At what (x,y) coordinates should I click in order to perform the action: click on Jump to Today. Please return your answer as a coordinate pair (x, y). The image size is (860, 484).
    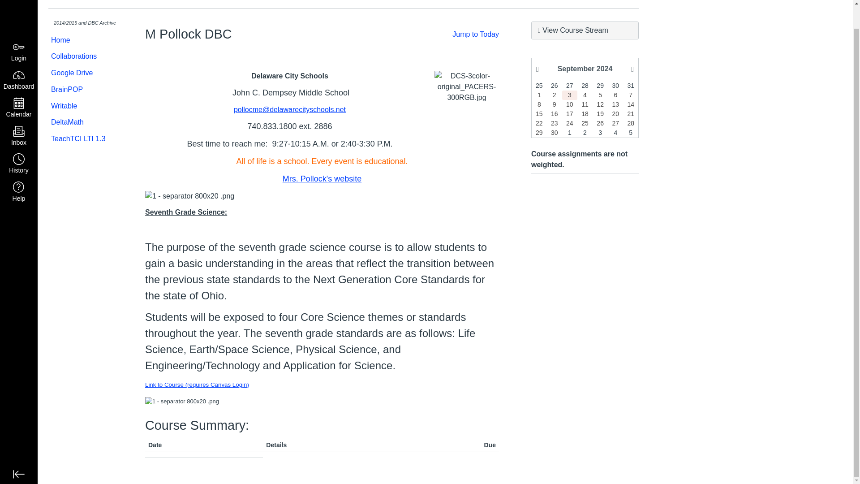
    Looking at the image, I should click on (475, 34).